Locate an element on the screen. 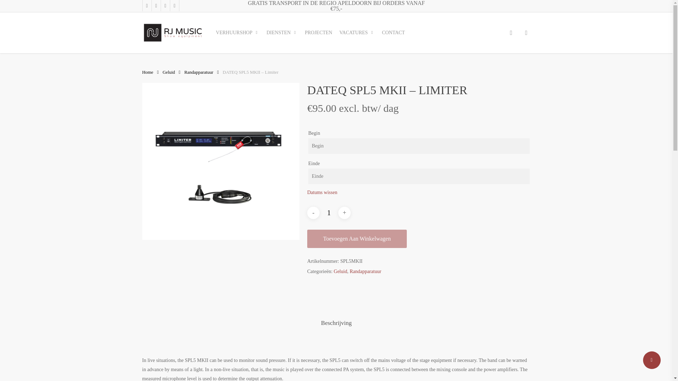  CONTACT is located at coordinates (393, 32).